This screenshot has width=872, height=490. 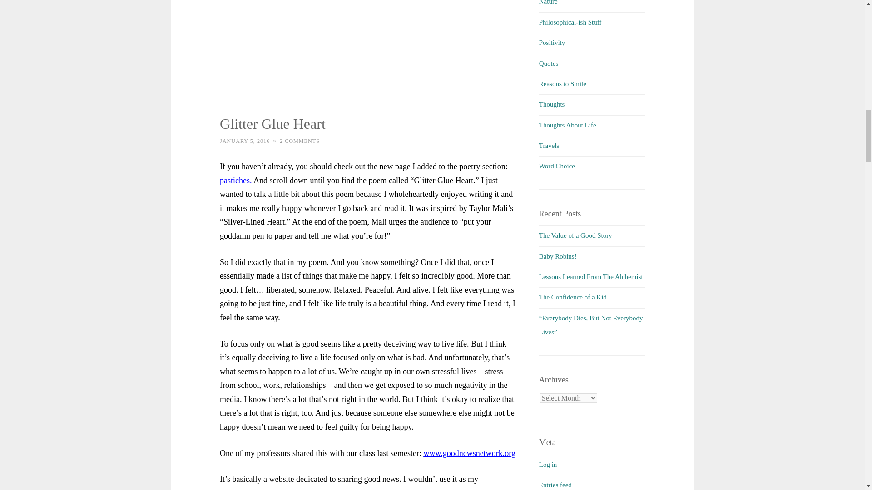 I want to click on 2 COMMENTS, so click(x=300, y=141).